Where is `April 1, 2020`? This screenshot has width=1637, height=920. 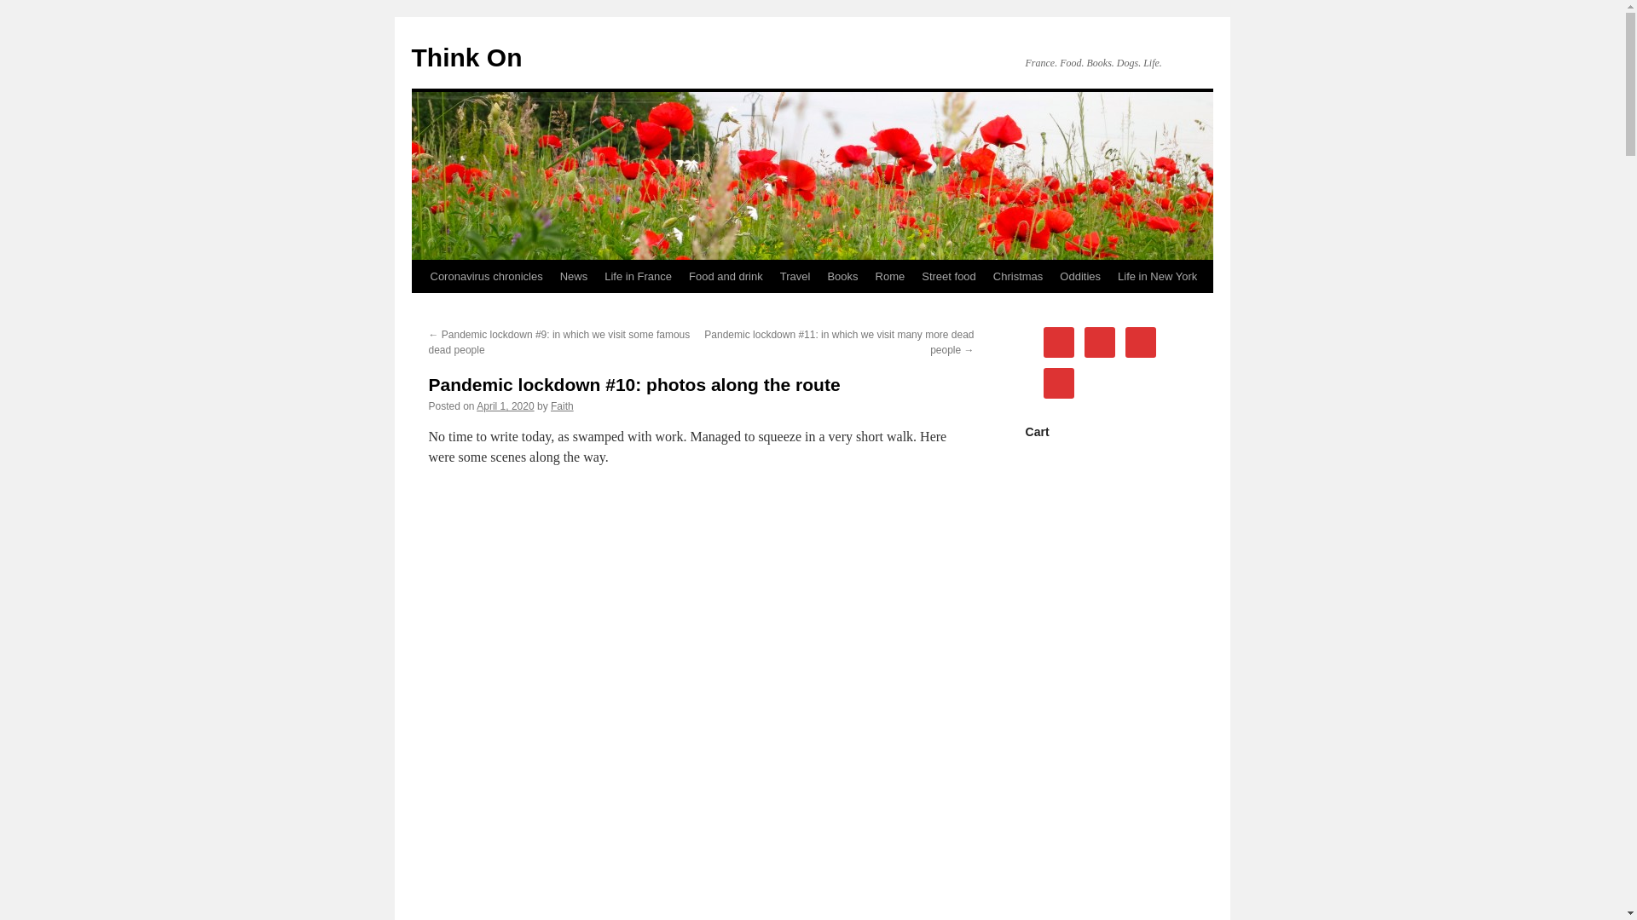
April 1, 2020 is located at coordinates (505, 405).